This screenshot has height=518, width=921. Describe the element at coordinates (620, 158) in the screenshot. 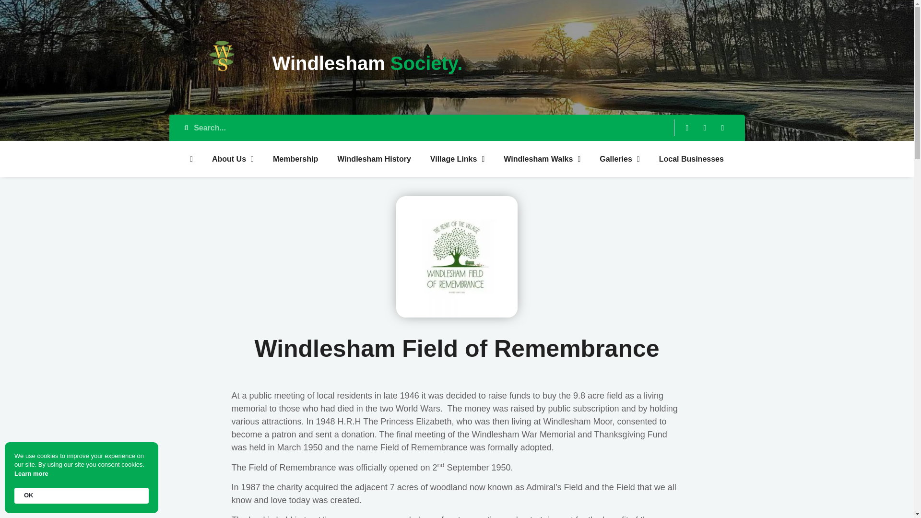

I see `Galleries` at that location.